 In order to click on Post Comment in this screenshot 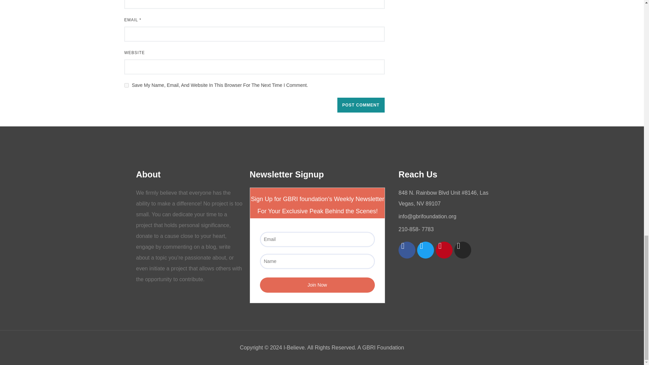, I will do `click(361, 105)`.